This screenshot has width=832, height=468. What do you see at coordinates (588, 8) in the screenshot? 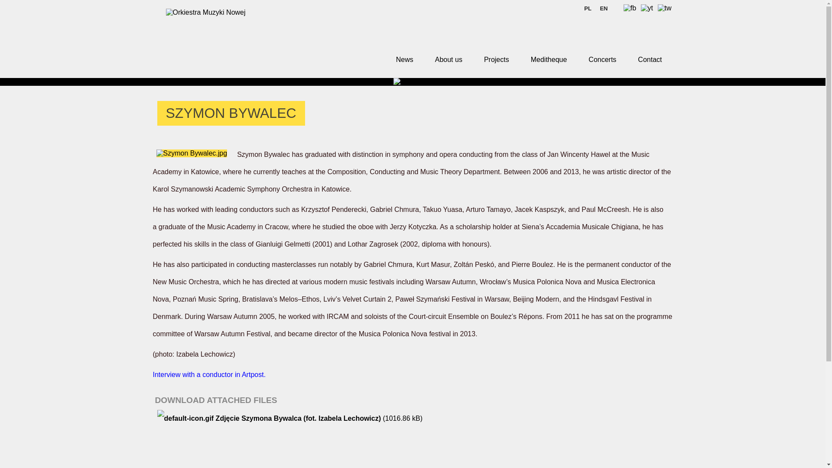
I see `PL` at bounding box center [588, 8].